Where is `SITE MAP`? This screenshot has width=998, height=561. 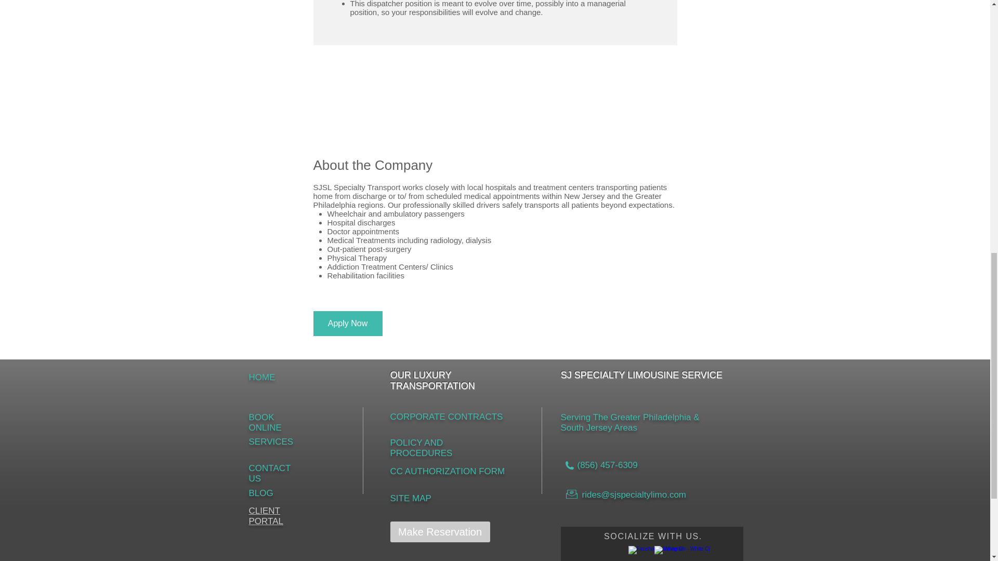 SITE MAP is located at coordinates (411, 498).